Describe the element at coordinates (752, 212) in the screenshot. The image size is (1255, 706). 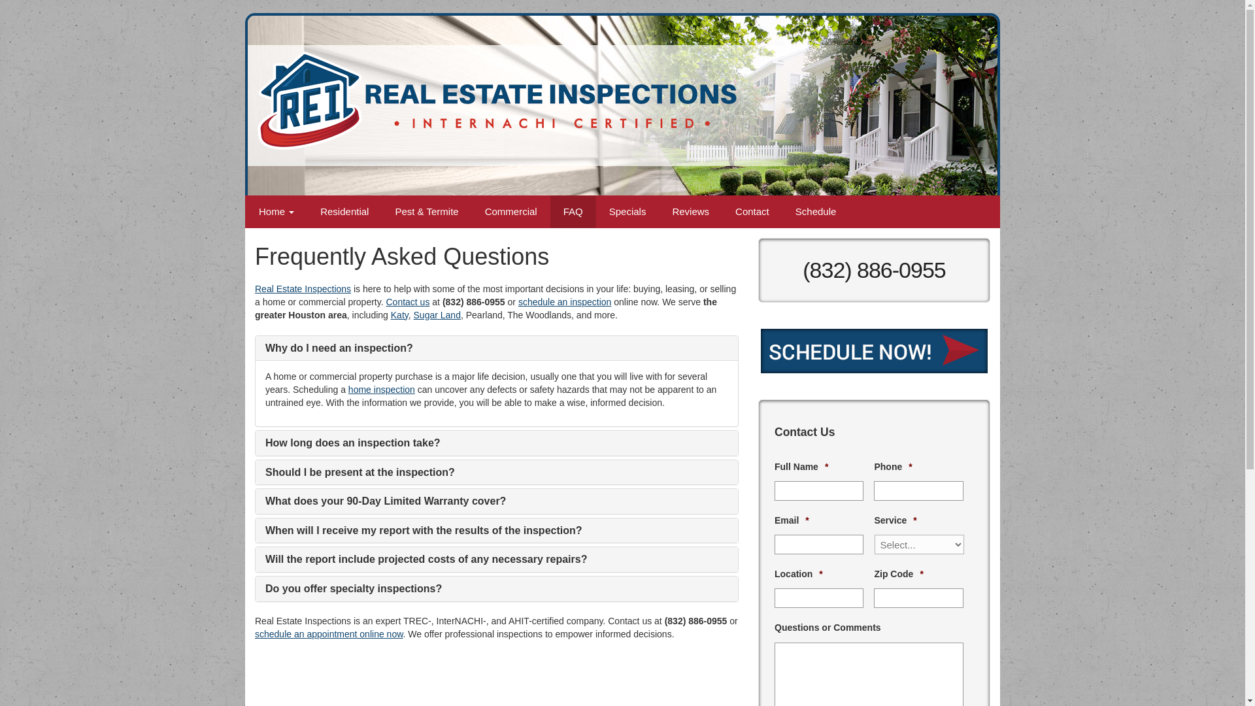
I see `Contact Us` at that location.